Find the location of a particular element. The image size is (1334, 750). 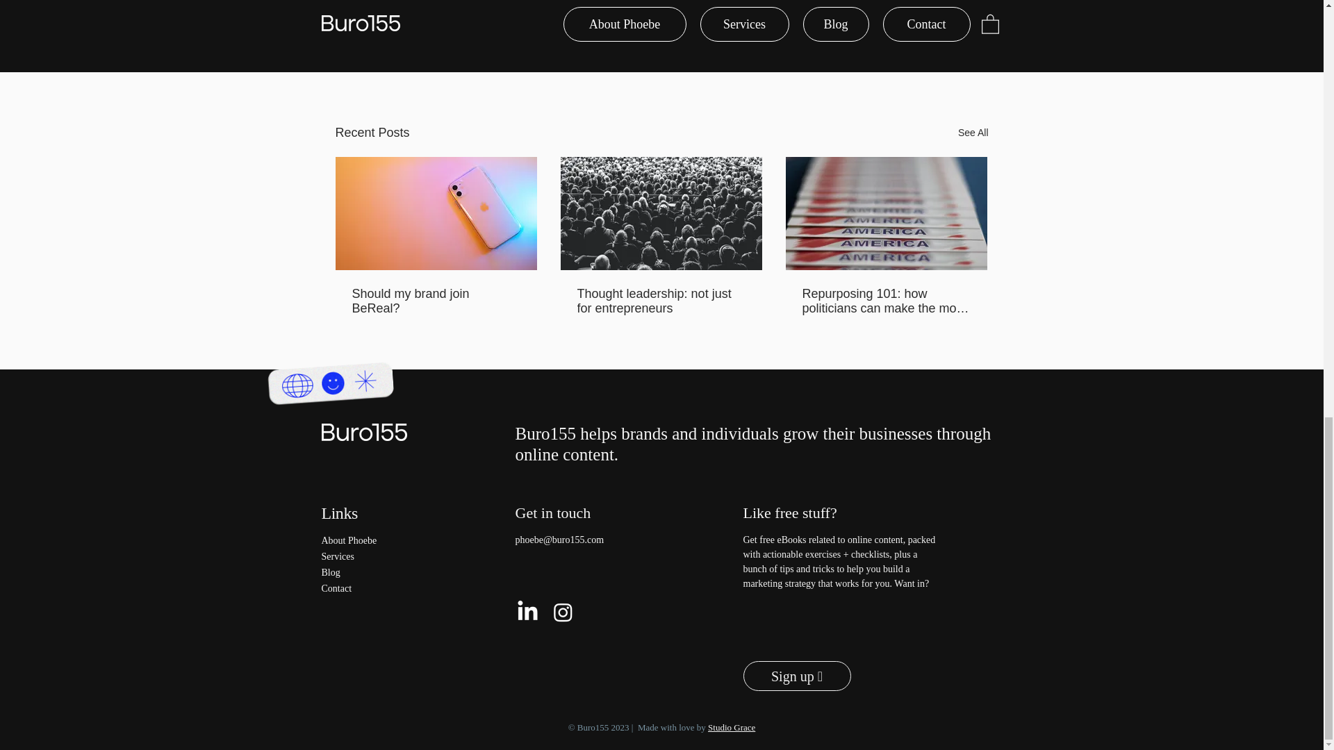

Blog is located at coordinates (378, 572).